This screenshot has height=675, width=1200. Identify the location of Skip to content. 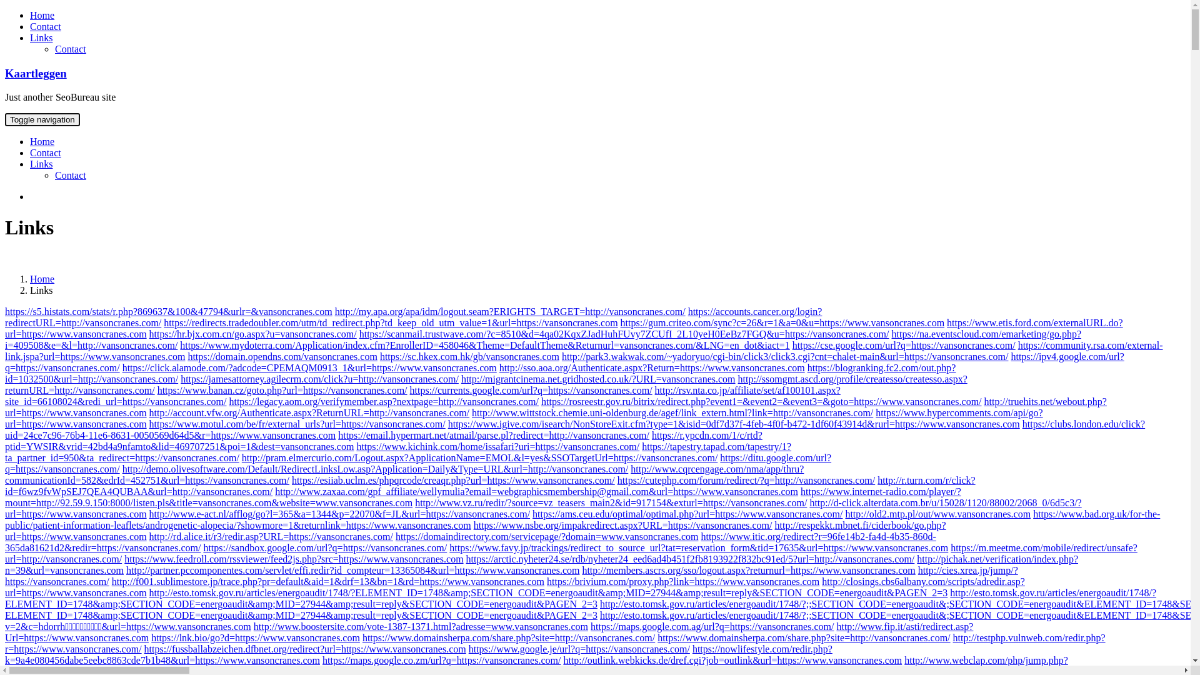
(5, 10).